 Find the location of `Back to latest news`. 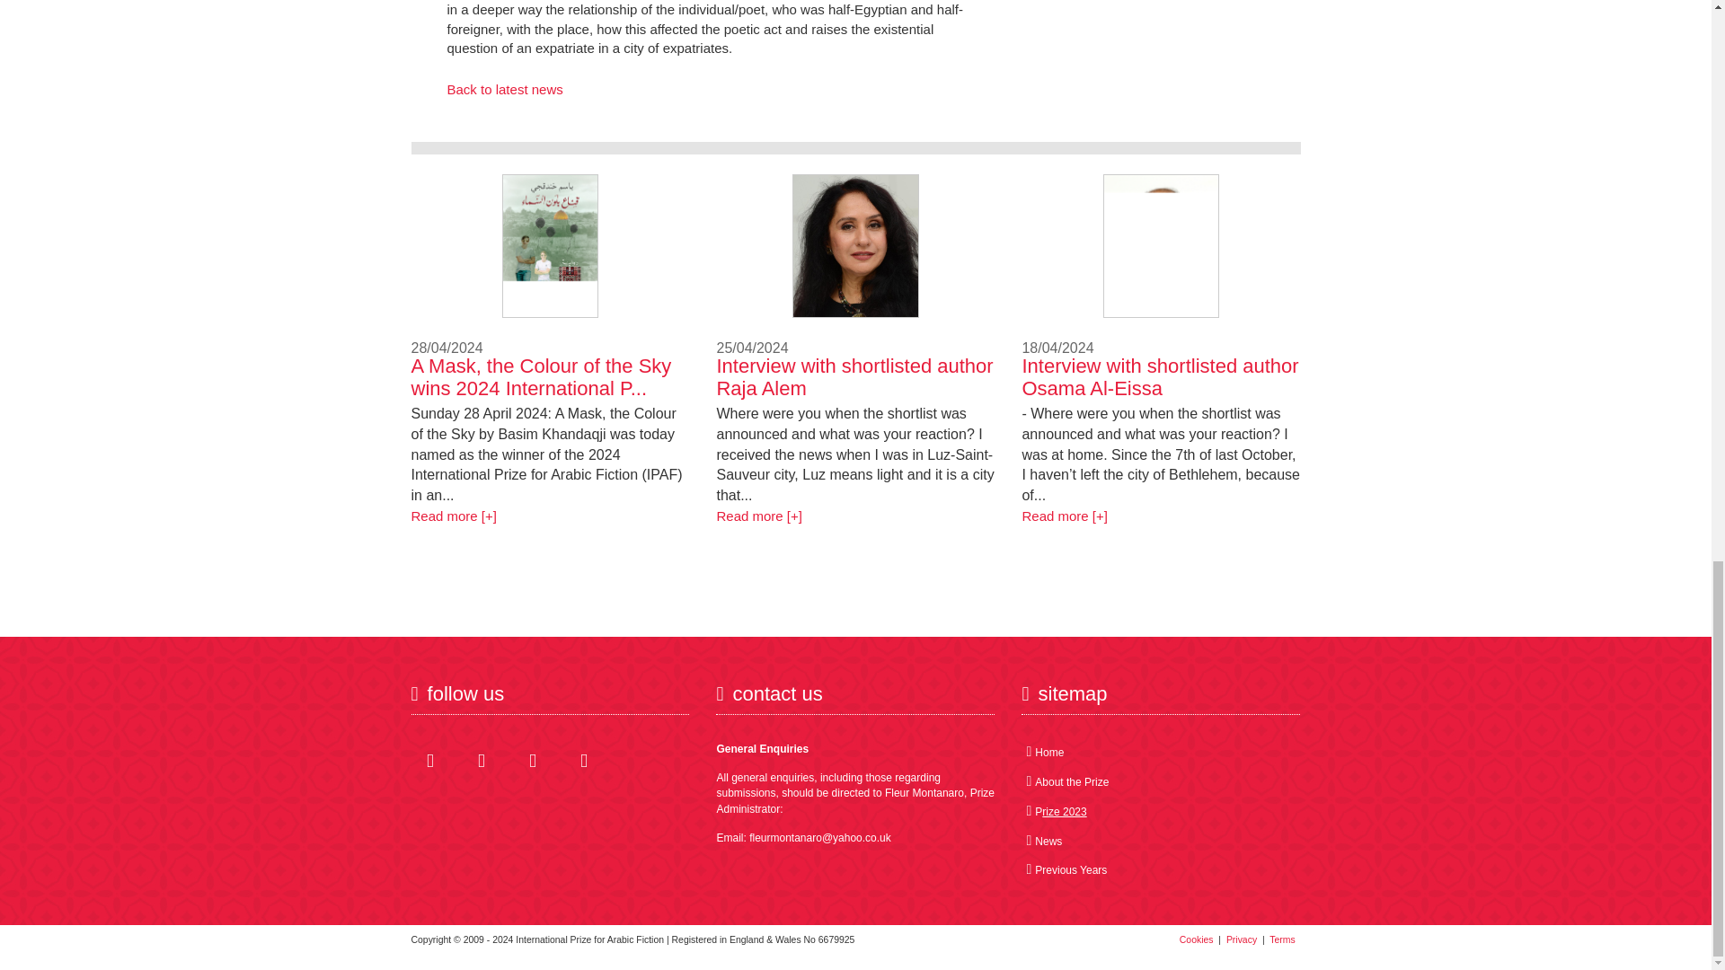

Back to latest news is located at coordinates (505, 89).